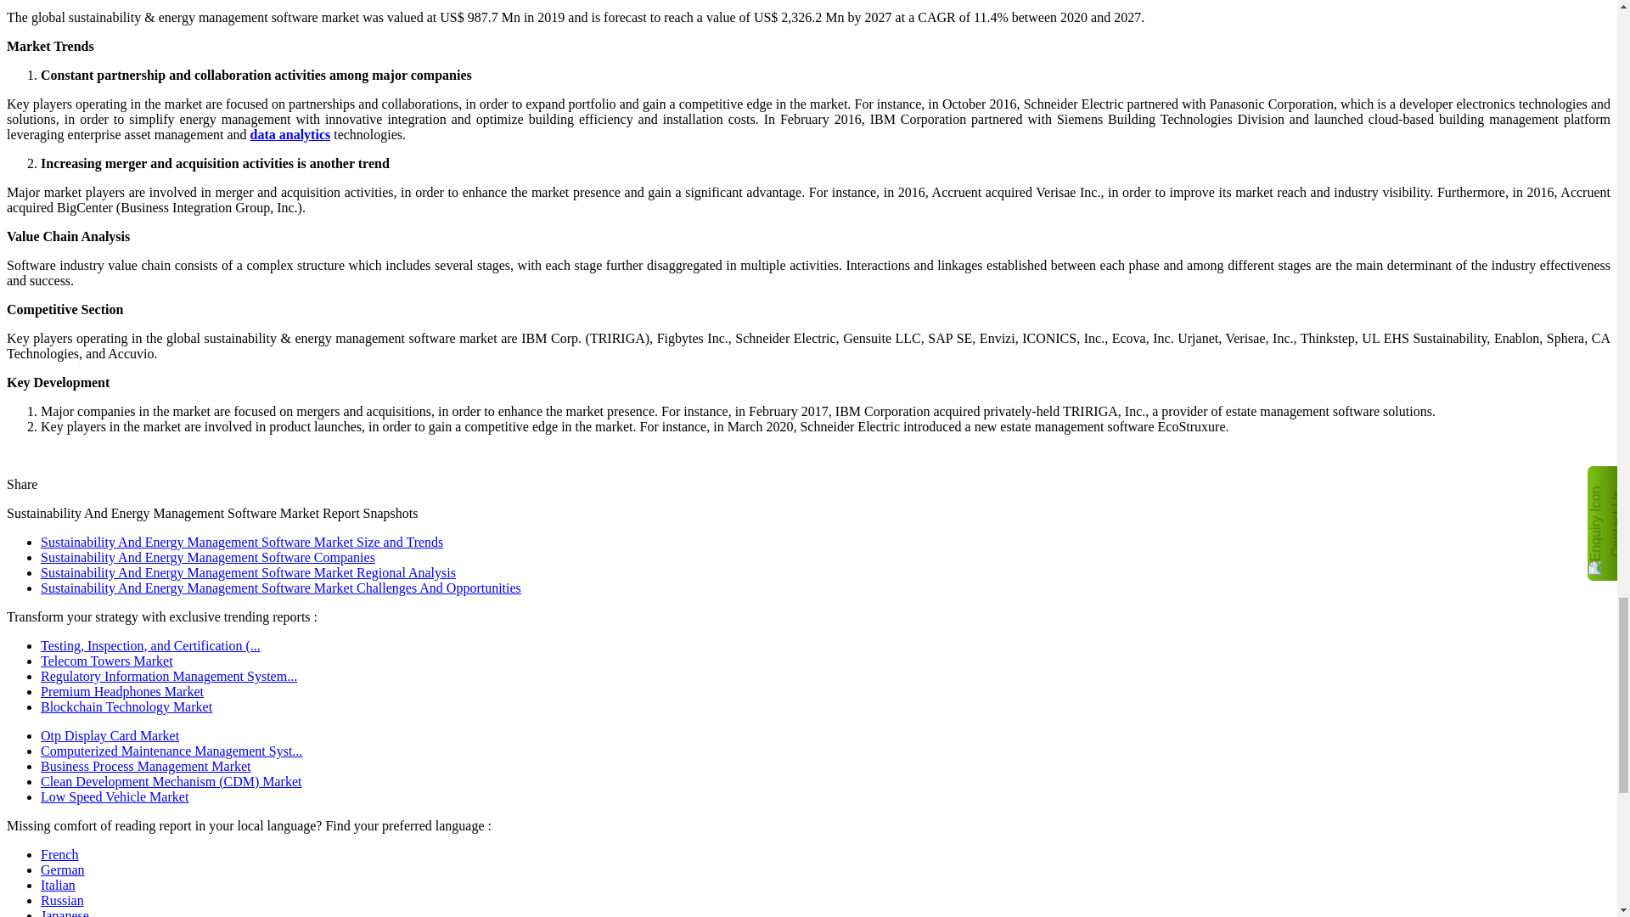  Describe the element at coordinates (171, 751) in the screenshot. I see ` Computerized Maintenance Management System Market` at that location.